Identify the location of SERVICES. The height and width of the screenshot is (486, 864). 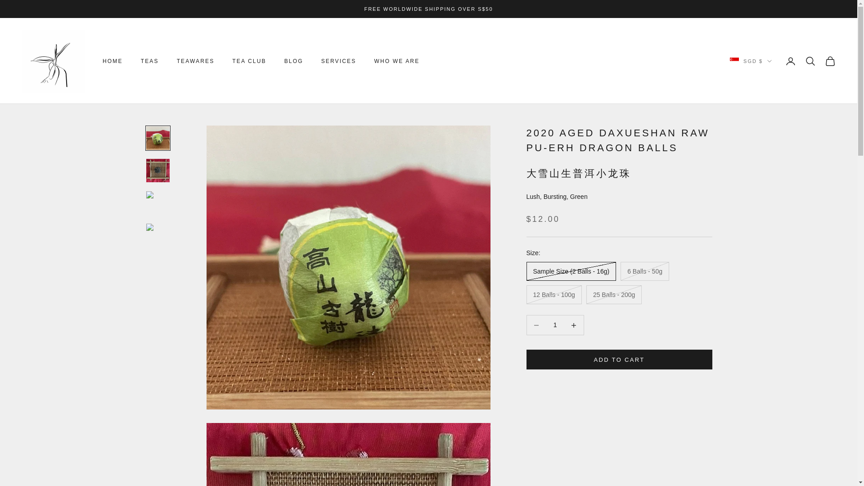
(338, 61).